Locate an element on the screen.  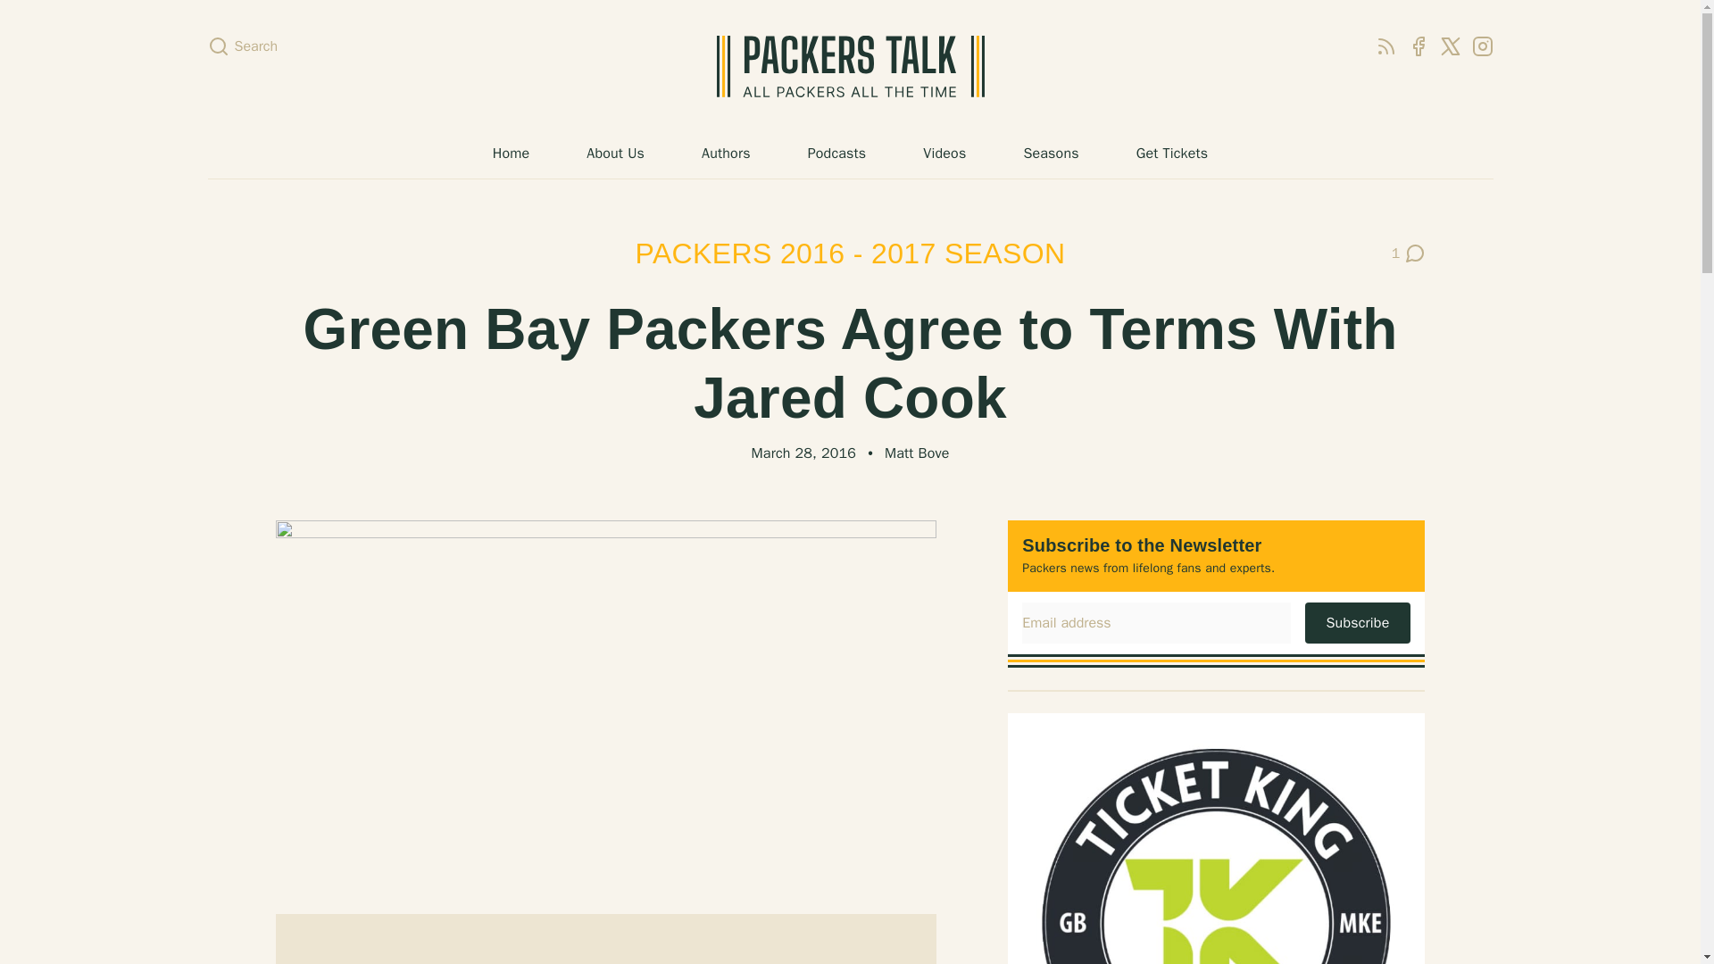
Comments is located at coordinates (1409, 253).